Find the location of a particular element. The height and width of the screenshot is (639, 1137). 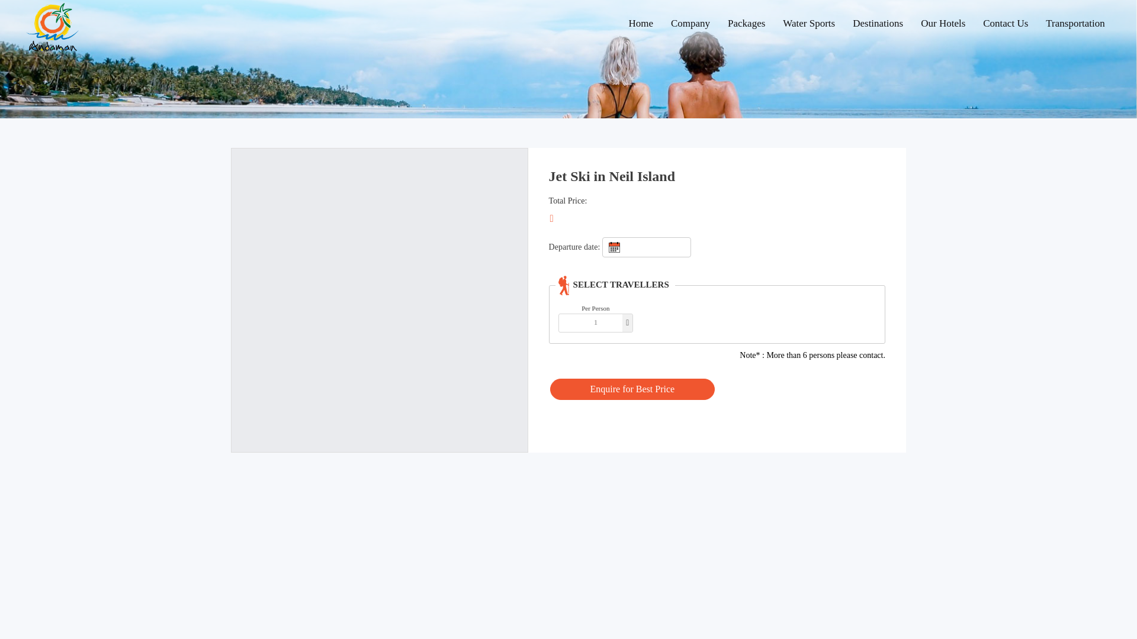

Home is located at coordinates (641, 24).